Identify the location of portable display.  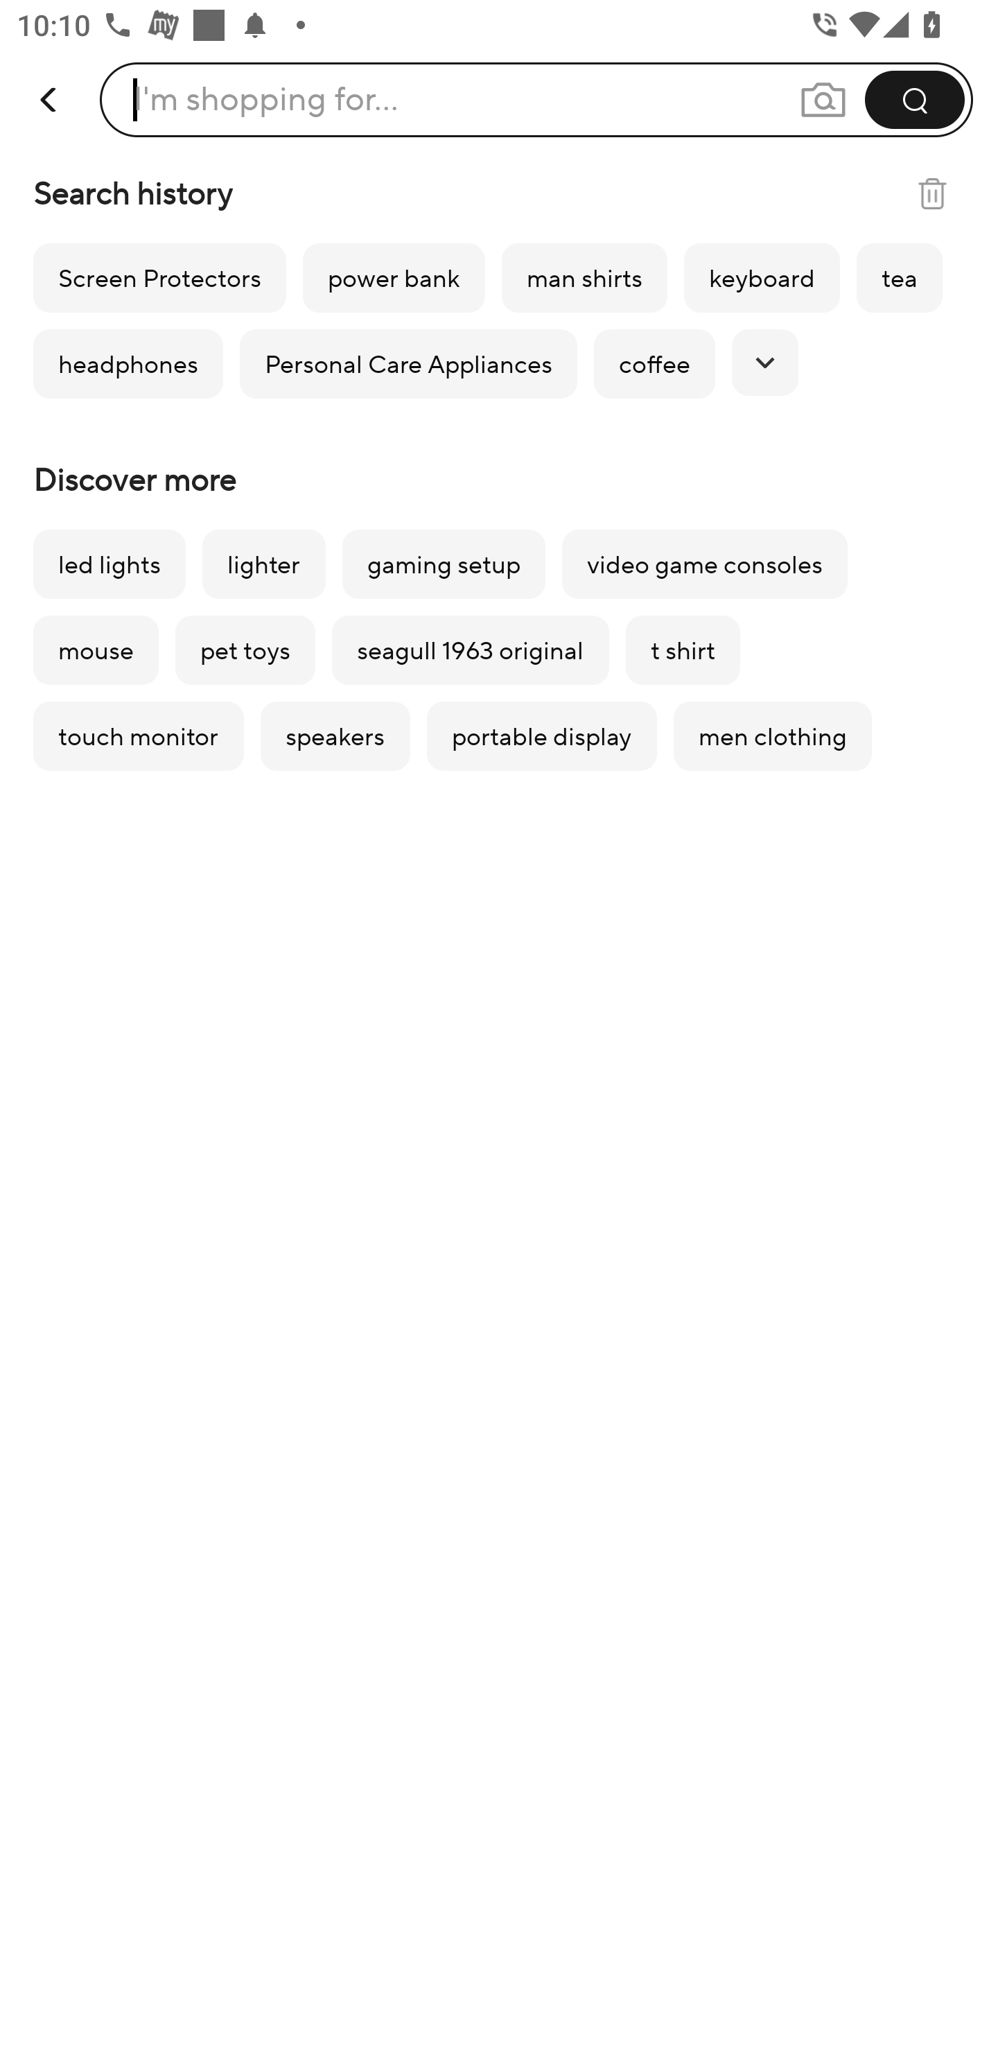
(542, 736).